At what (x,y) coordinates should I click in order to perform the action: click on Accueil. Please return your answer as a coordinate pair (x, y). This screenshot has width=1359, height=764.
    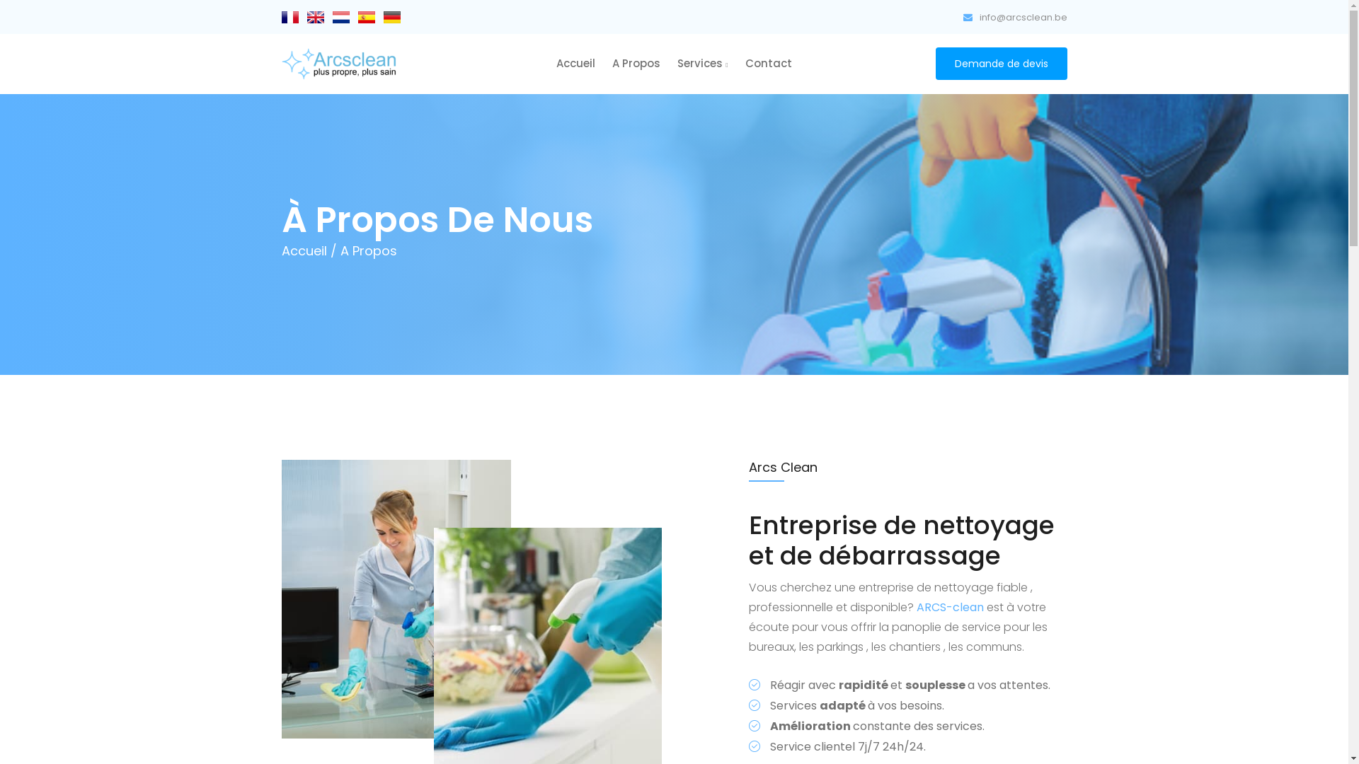
    Looking at the image, I should click on (576, 64).